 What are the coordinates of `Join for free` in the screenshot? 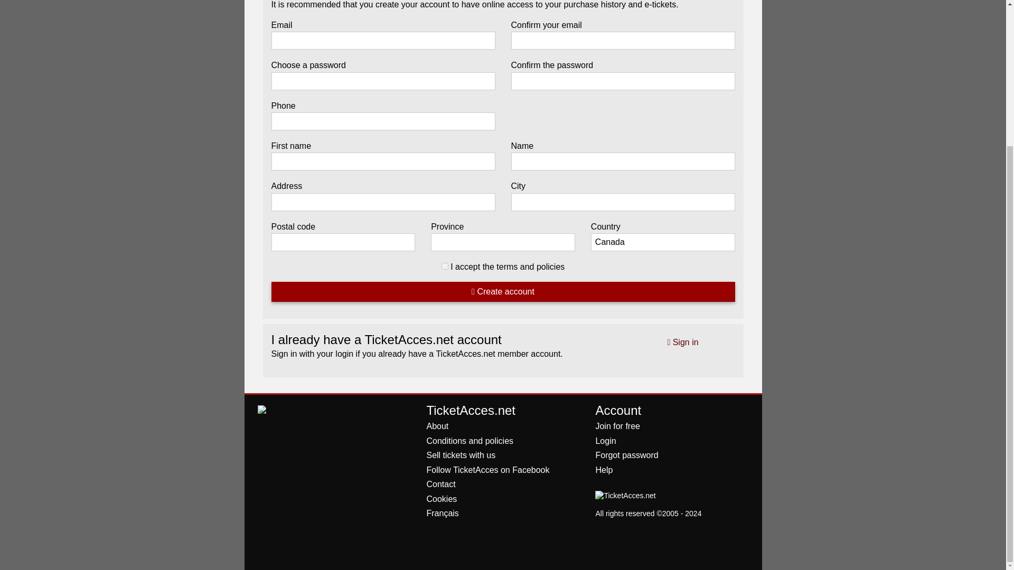 It's located at (617, 426).